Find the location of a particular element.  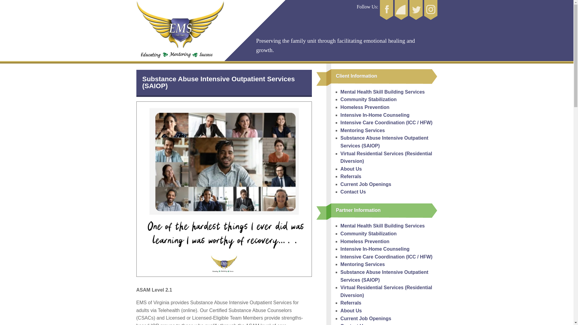

Mentoring Services is located at coordinates (389, 265).